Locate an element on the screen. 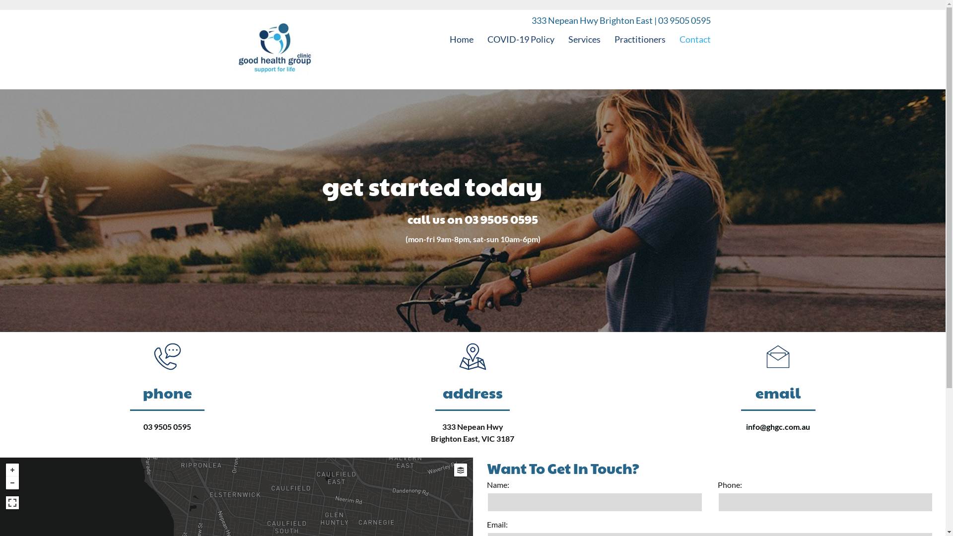  Contact is located at coordinates (695, 39).